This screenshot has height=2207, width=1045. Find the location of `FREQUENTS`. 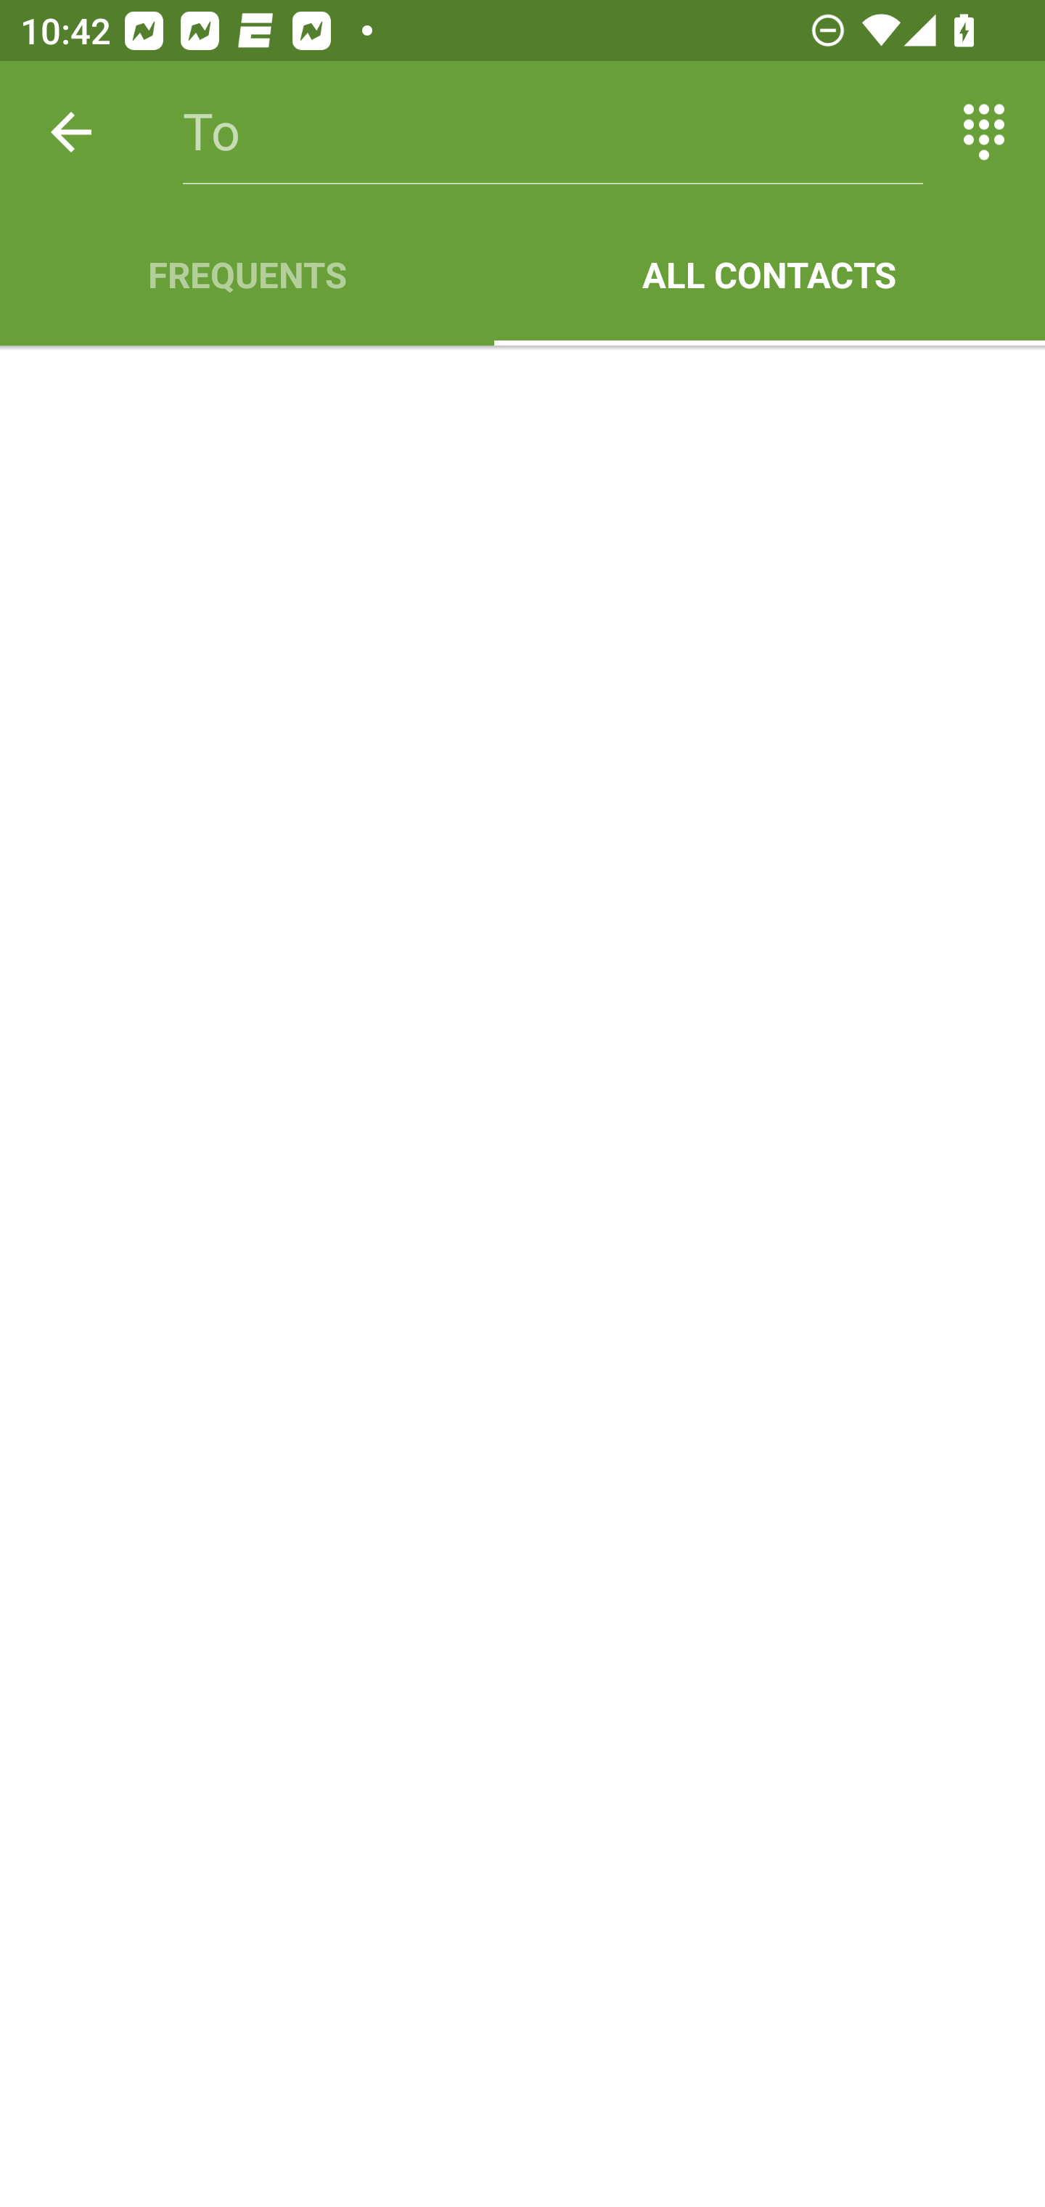

FREQUENTS is located at coordinates (247, 274).